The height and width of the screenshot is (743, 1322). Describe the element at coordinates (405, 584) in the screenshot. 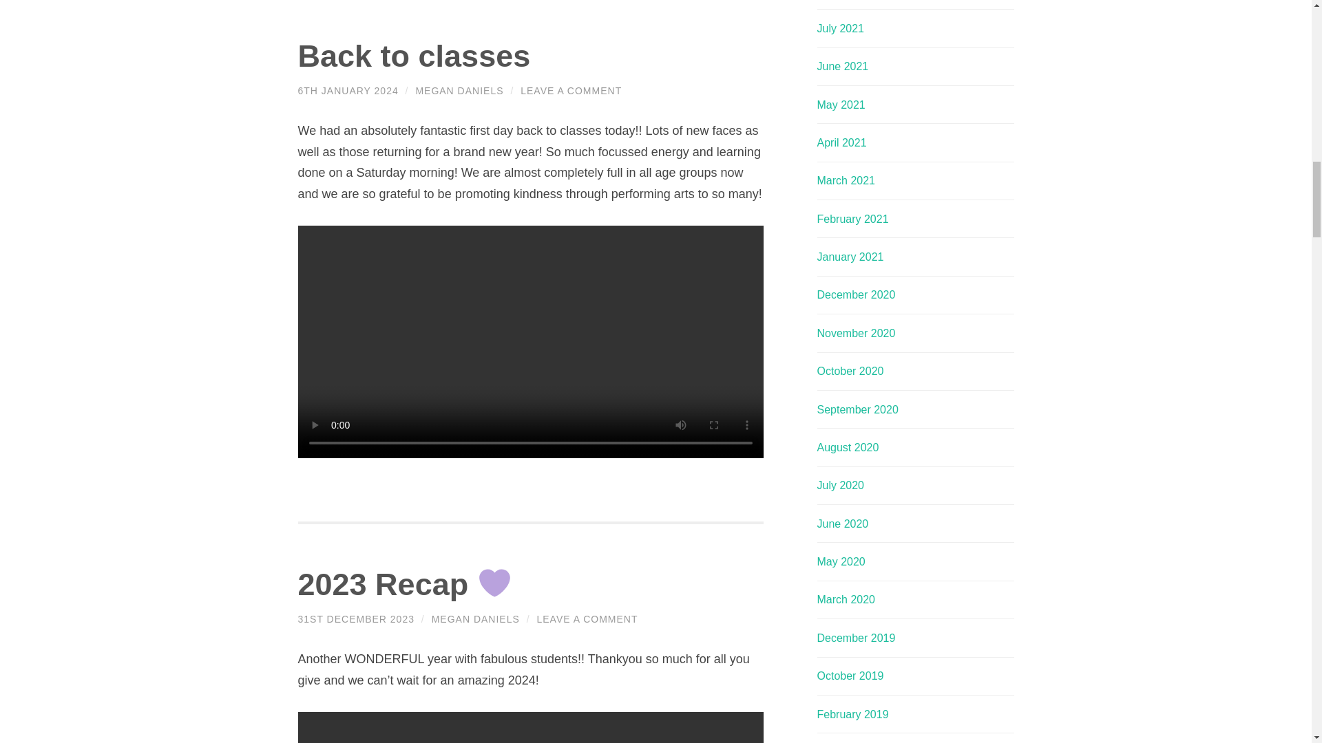

I see `2023 Recap` at that location.